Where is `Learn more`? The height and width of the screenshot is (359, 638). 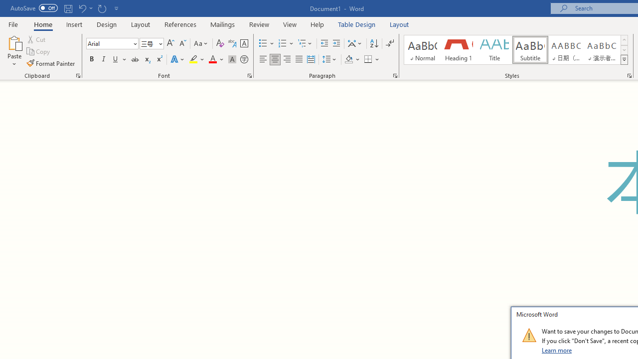
Learn more is located at coordinates (557, 350).